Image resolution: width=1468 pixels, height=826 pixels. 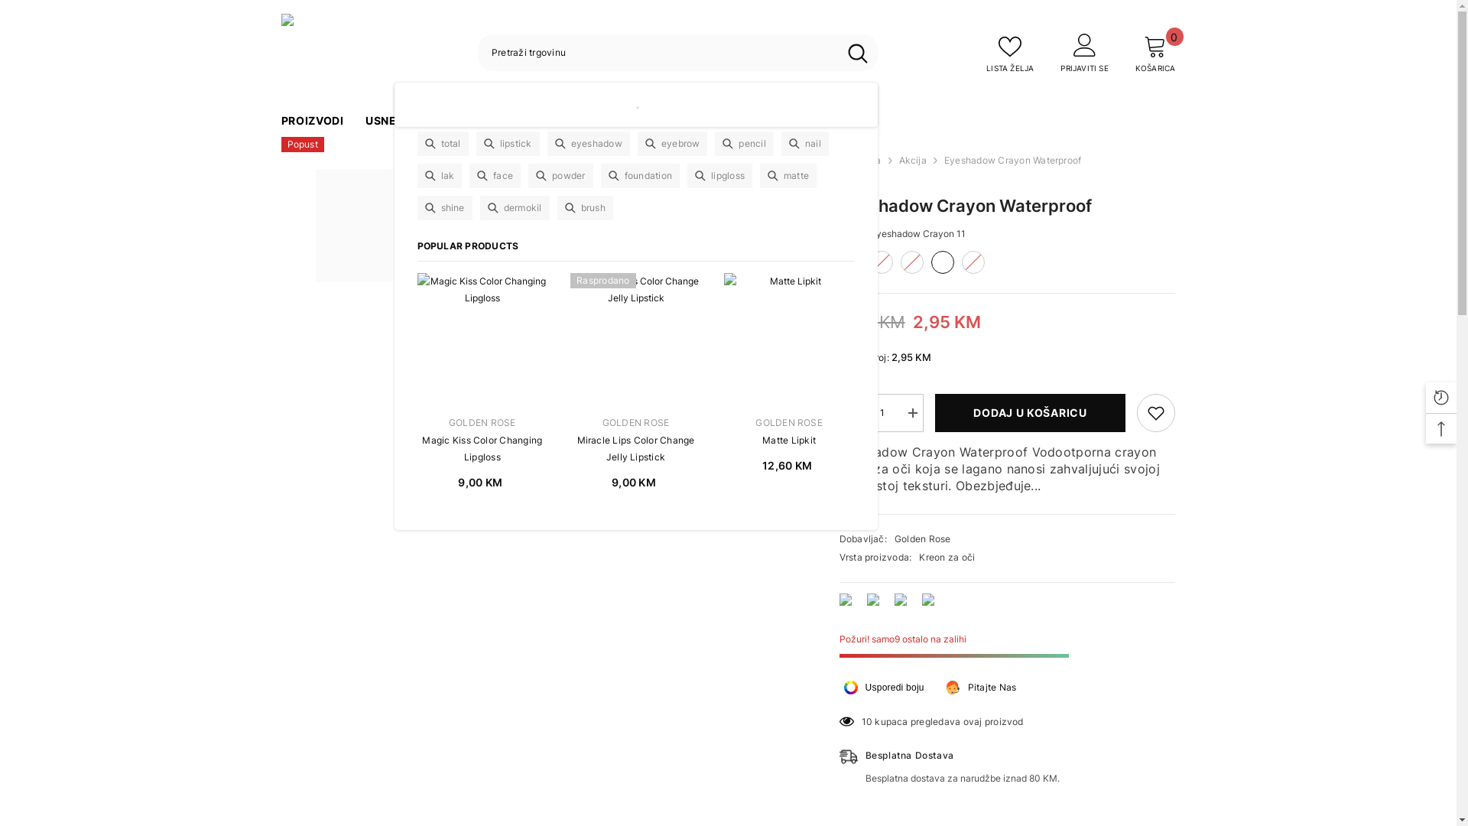 What do you see at coordinates (673, 144) in the screenshot?
I see `eyebrow` at bounding box center [673, 144].